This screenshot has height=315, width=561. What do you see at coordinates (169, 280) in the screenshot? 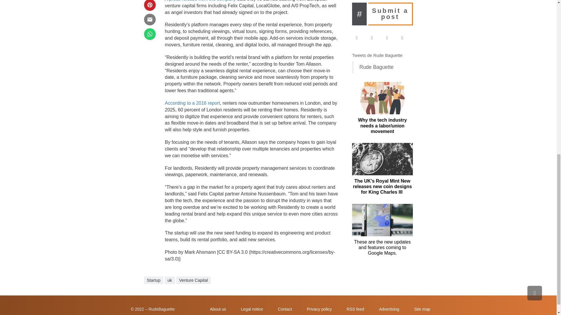
I see `uk` at bounding box center [169, 280].